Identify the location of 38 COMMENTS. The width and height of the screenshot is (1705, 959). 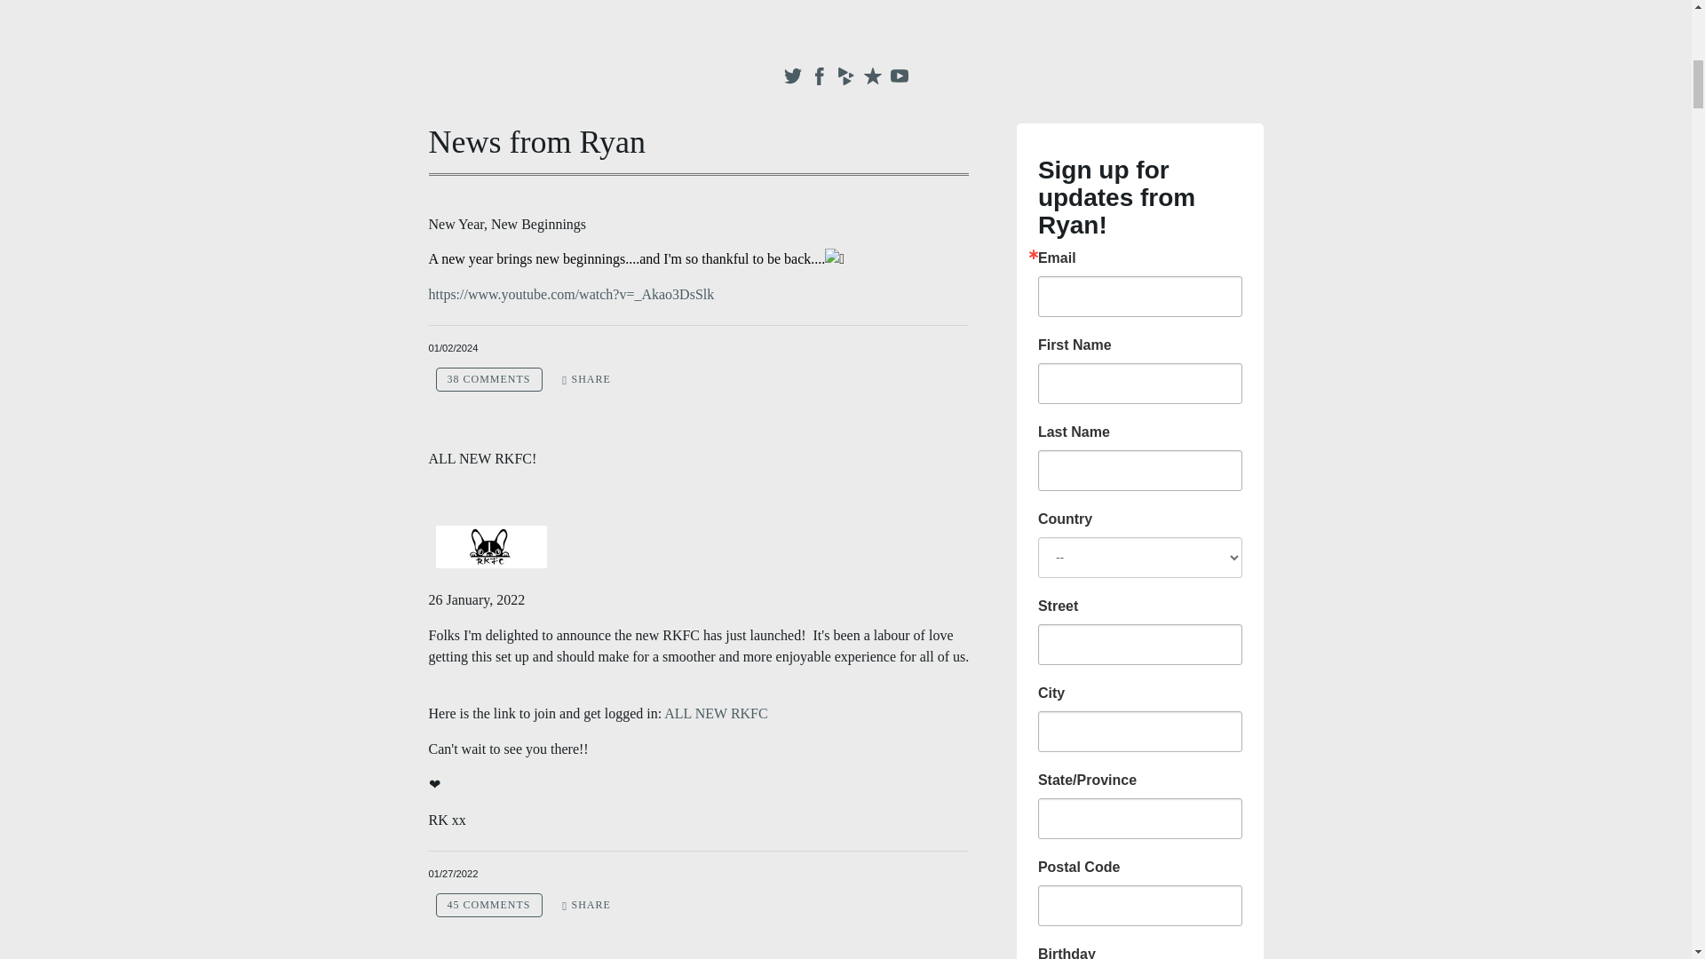
(488, 378).